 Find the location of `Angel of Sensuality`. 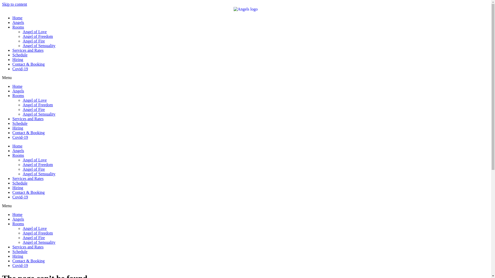

Angel of Sensuality is located at coordinates (39, 174).